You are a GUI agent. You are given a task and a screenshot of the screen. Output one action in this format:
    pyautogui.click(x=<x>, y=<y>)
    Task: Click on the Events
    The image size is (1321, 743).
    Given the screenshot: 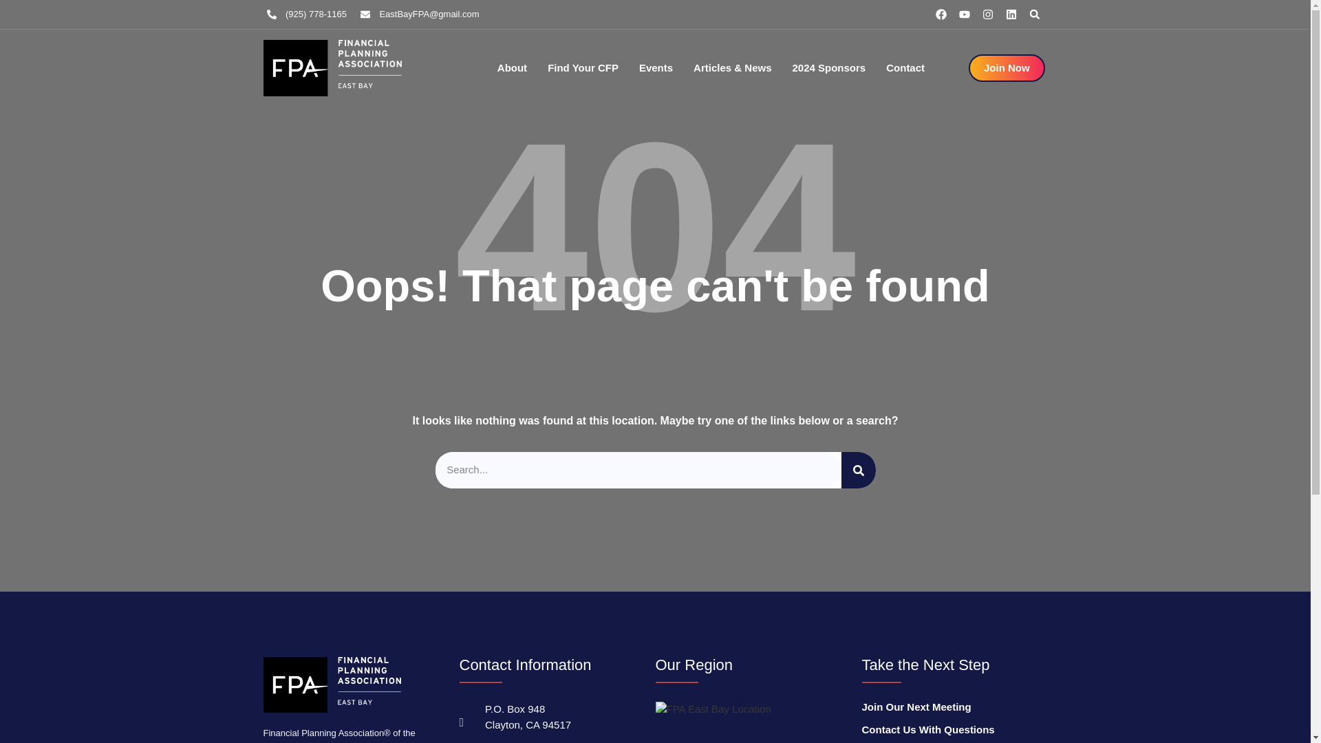 What is the action you would take?
    pyautogui.click(x=656, y=68)
    